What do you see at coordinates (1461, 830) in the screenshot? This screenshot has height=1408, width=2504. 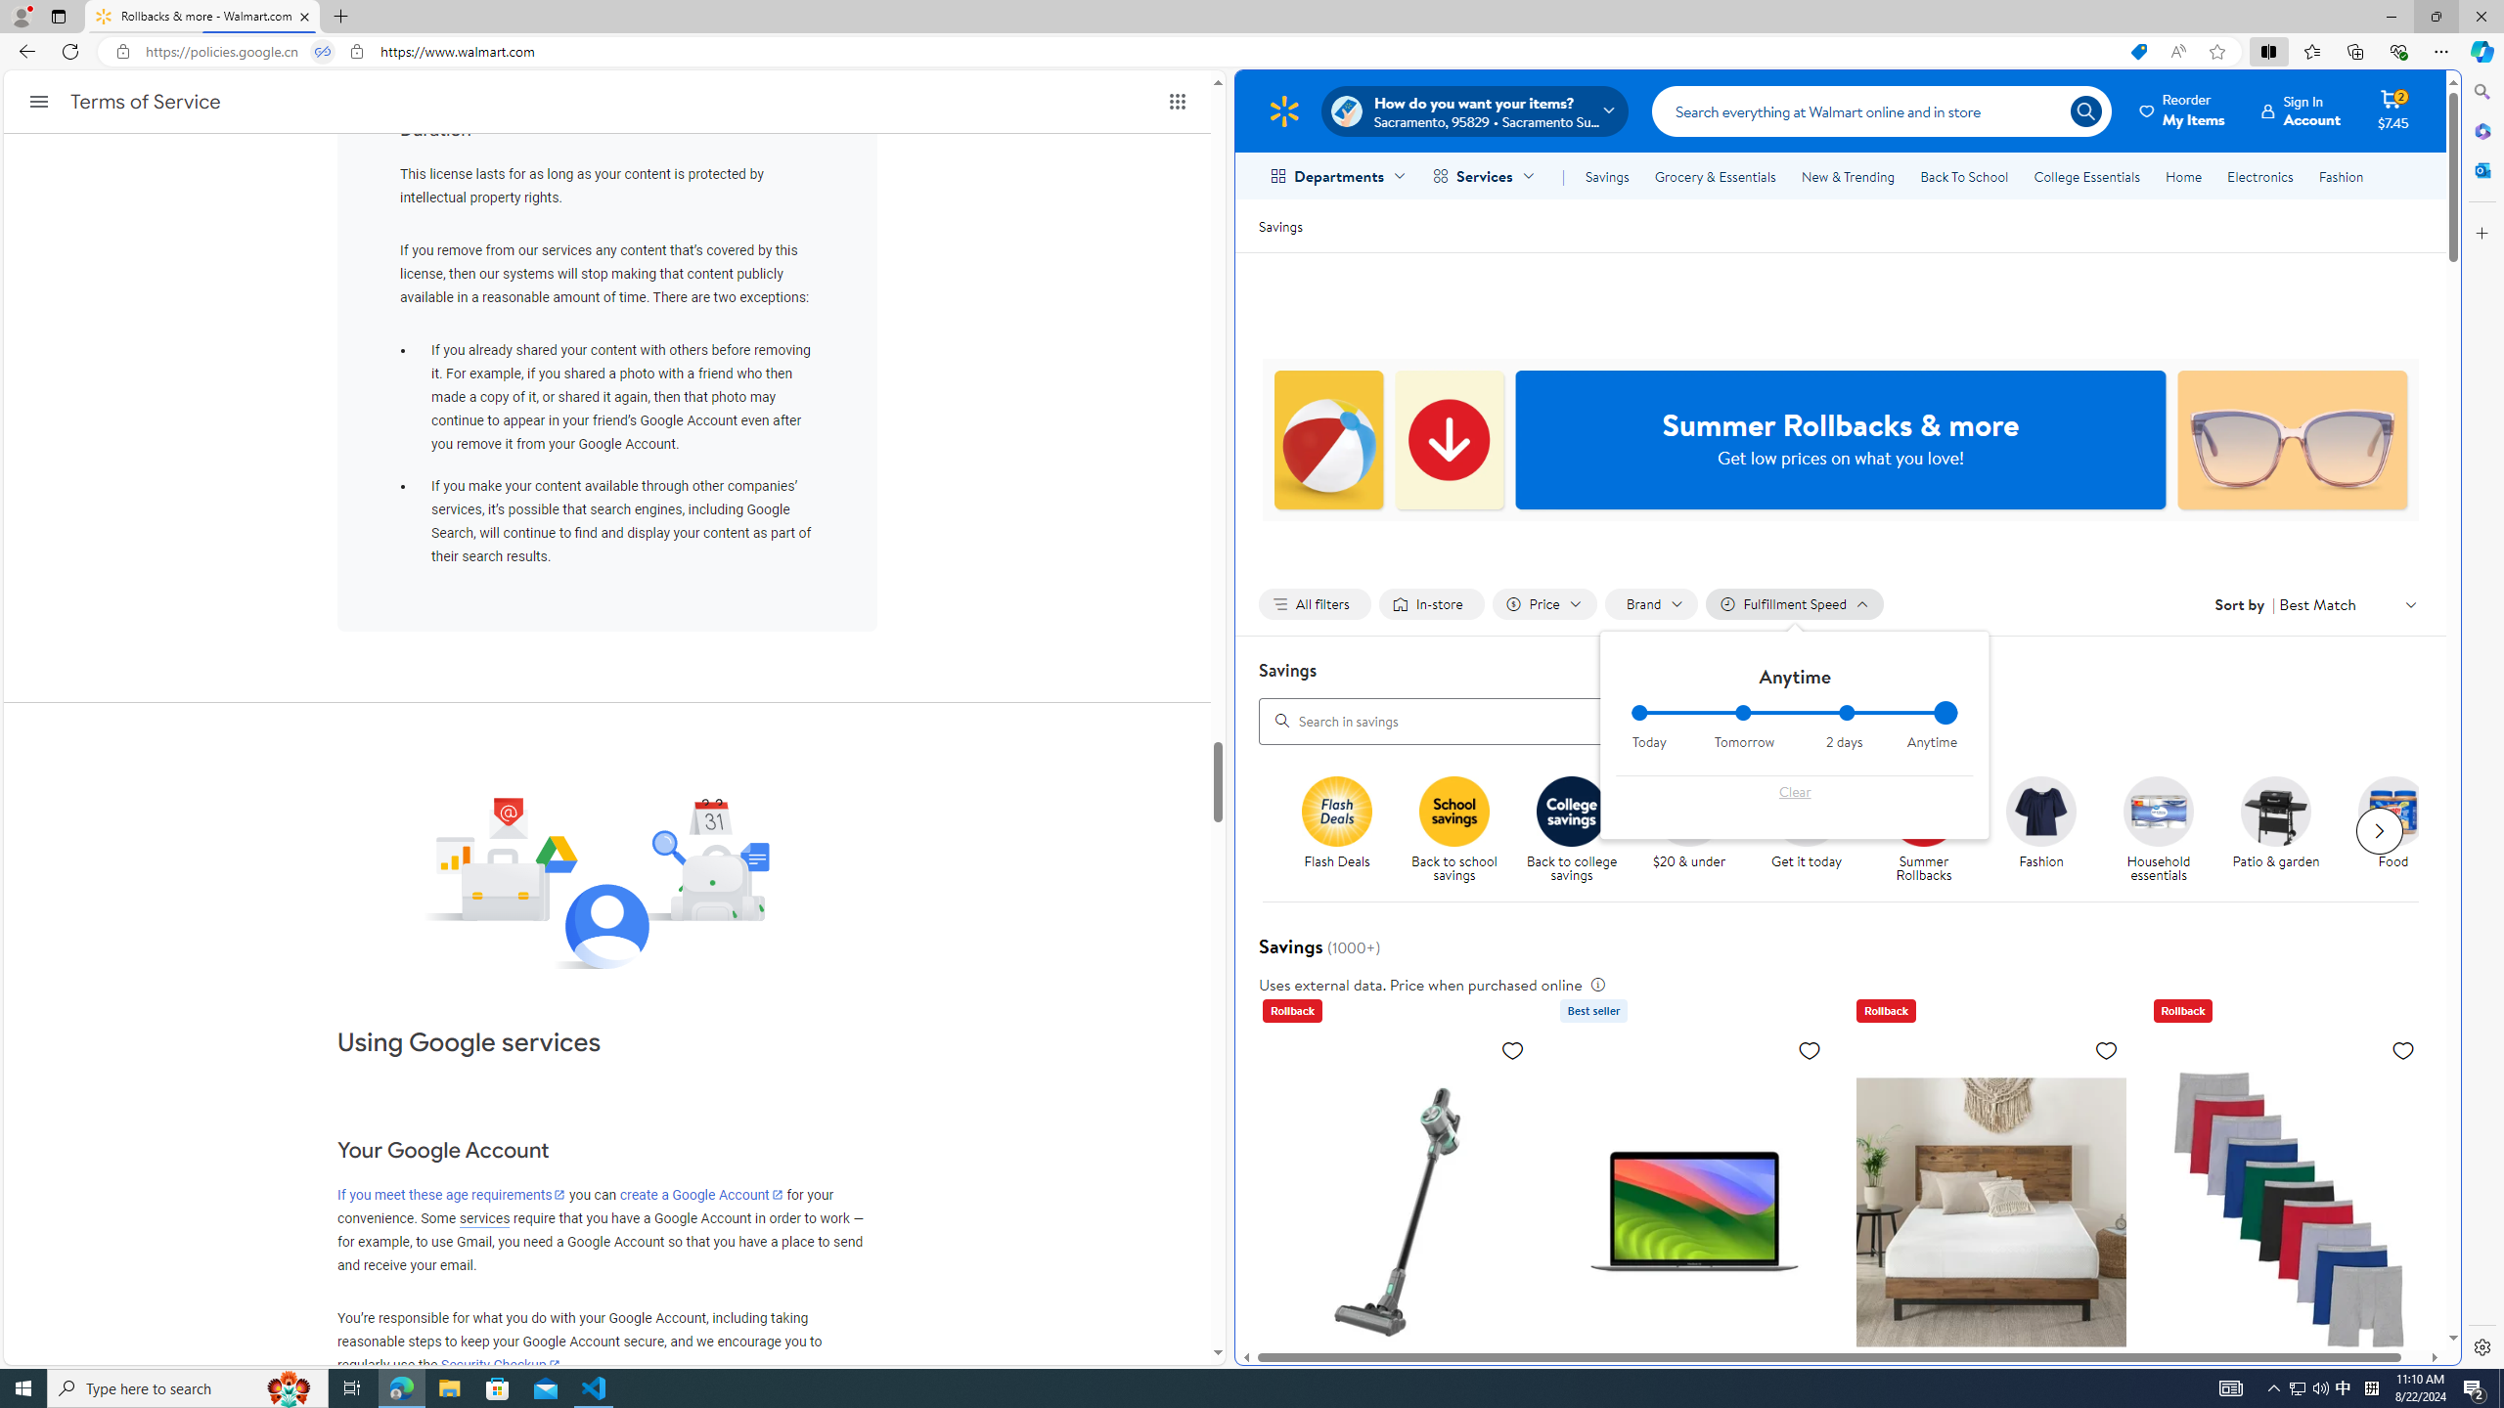 I see `Back to school savings` at bounding box center [1461, 830].